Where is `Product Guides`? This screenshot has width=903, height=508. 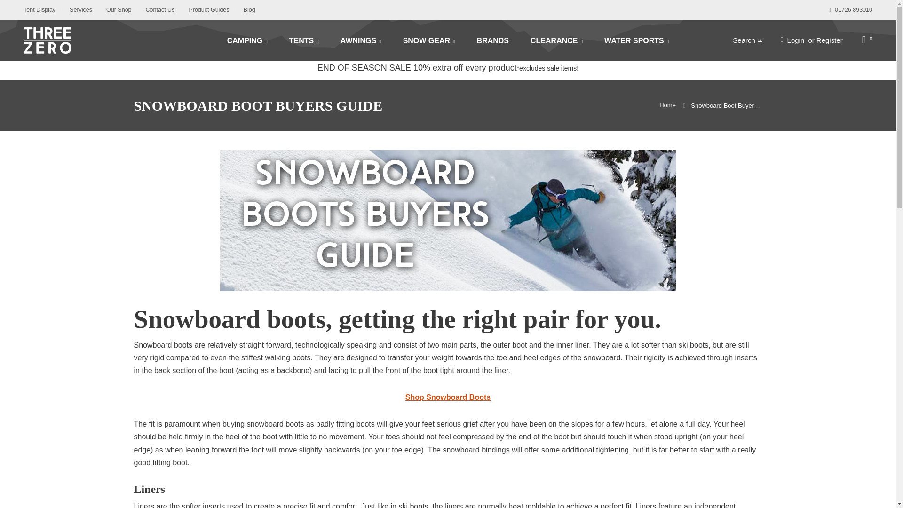
Product Guides is located at coordinates (209, 10).